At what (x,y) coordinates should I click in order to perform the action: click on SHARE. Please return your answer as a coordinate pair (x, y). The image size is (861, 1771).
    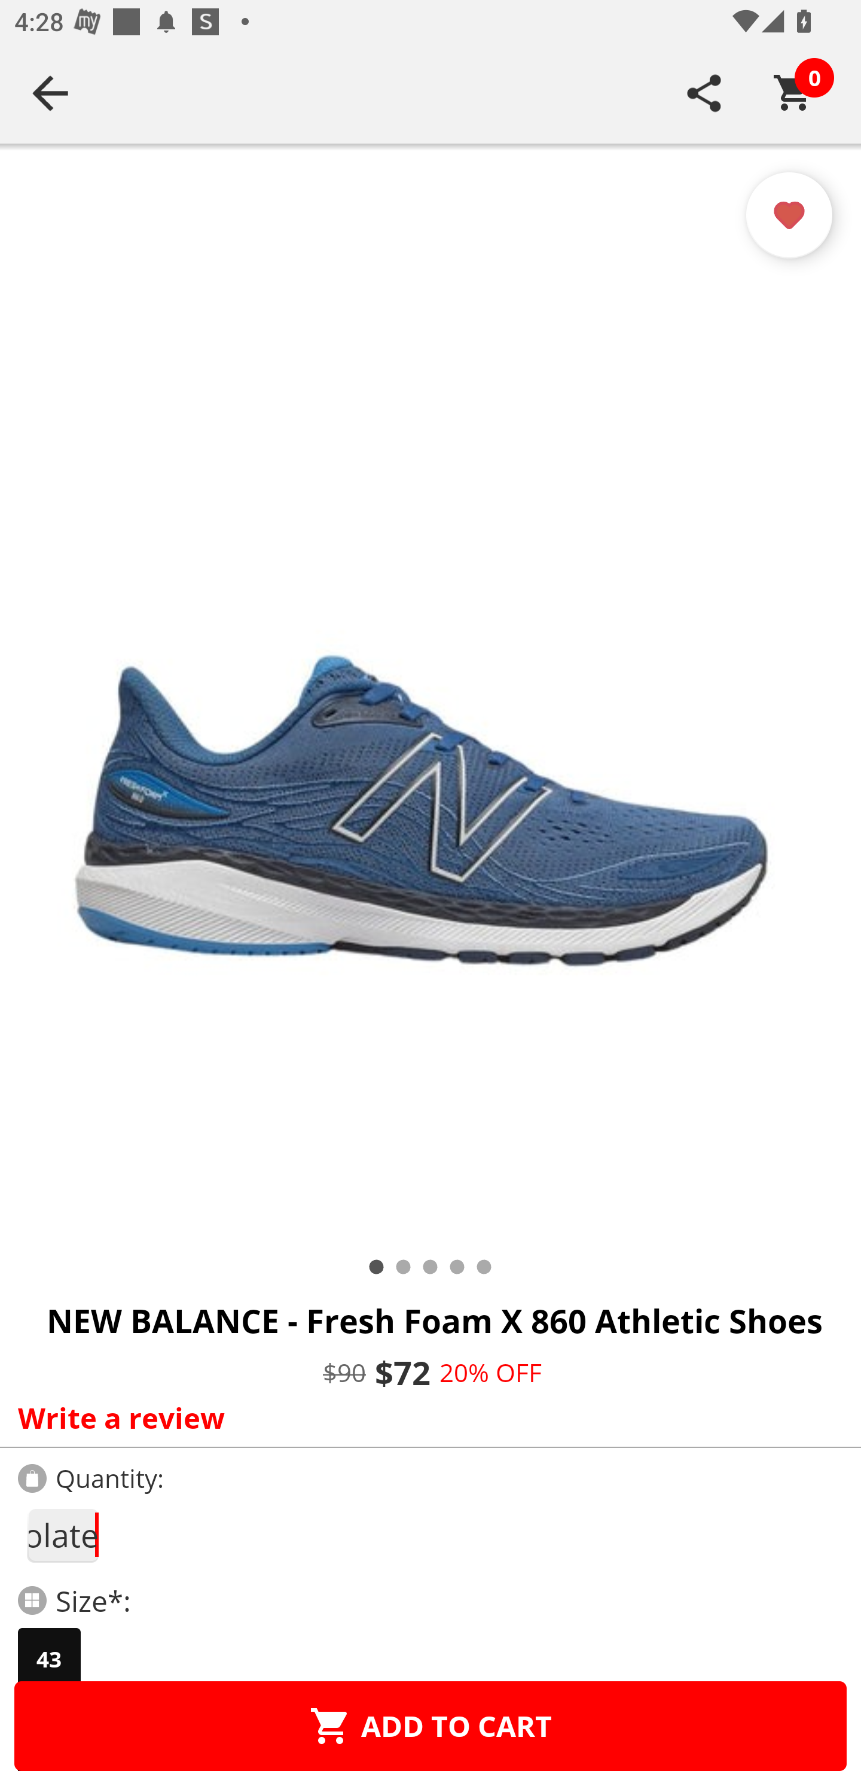
    Looking at the image, I should click on (704, 93).